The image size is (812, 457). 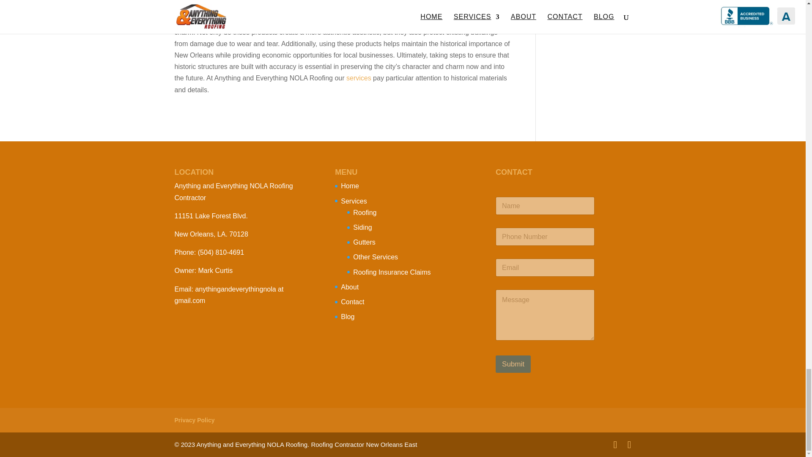 I want to click on Other Services, so click(x=376, y=257).